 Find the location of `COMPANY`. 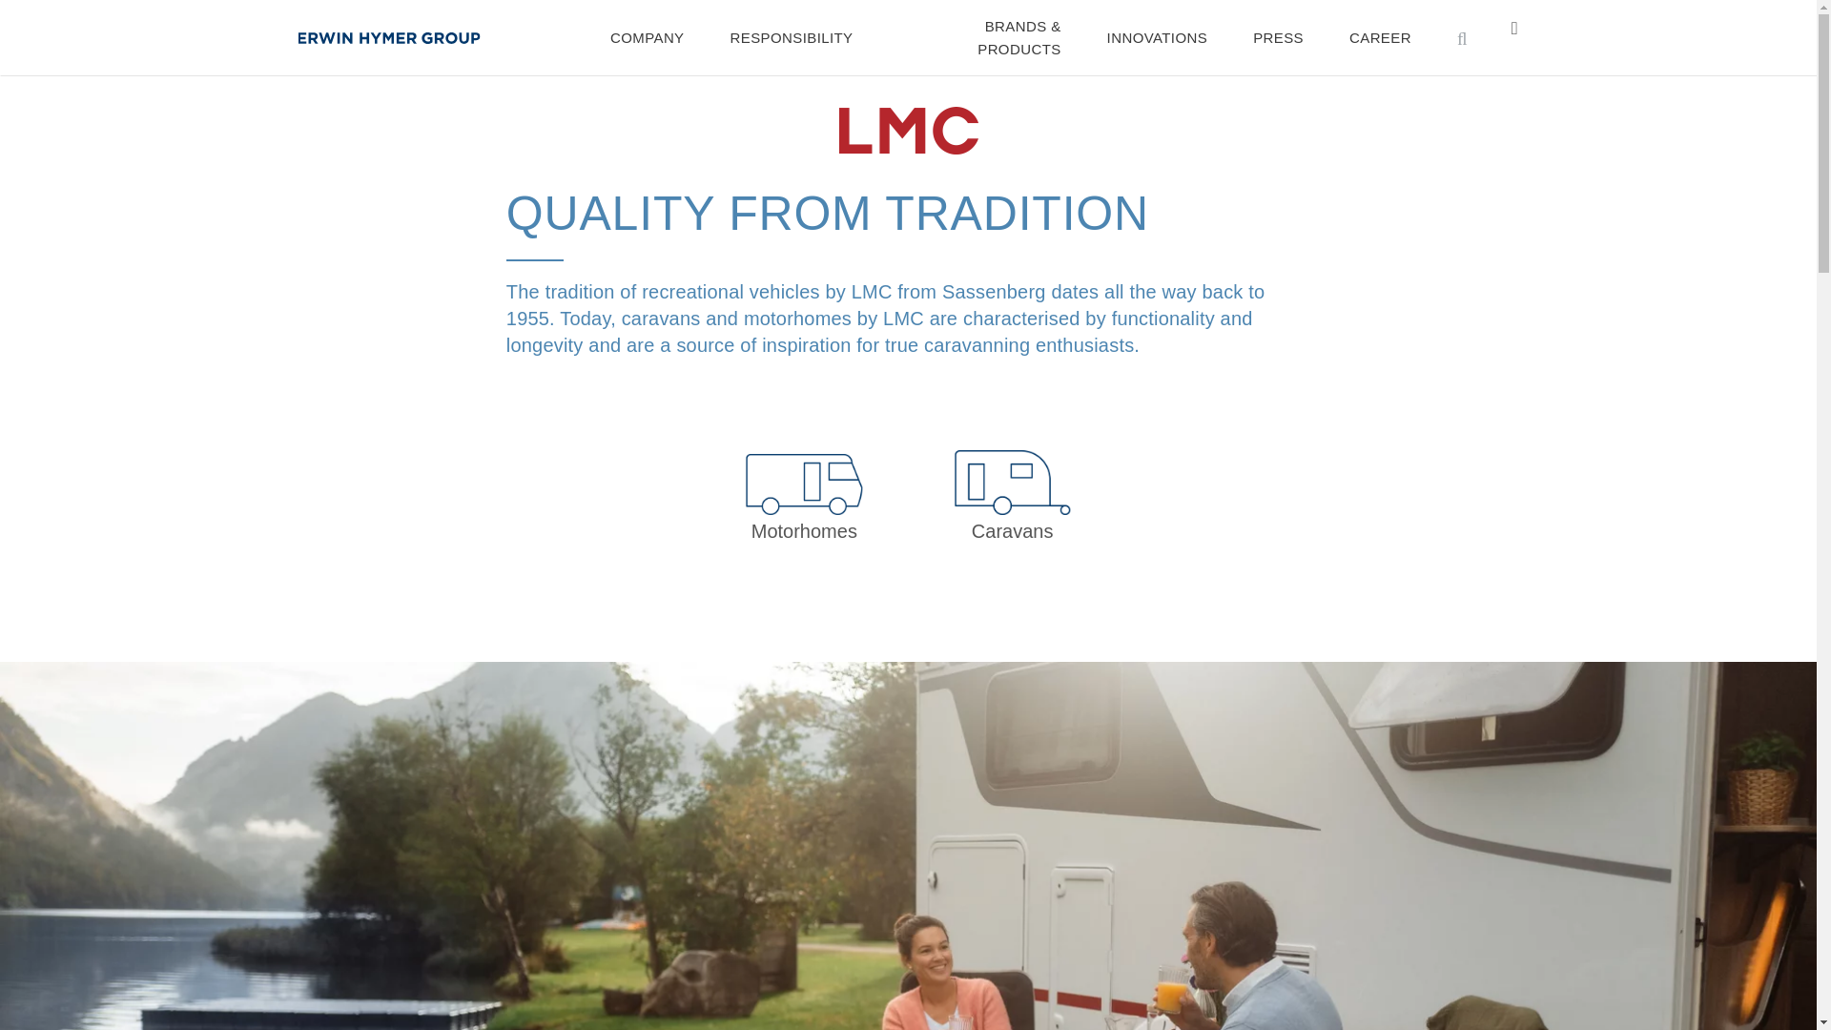

COMPANY is located at coordinates (647, 37).